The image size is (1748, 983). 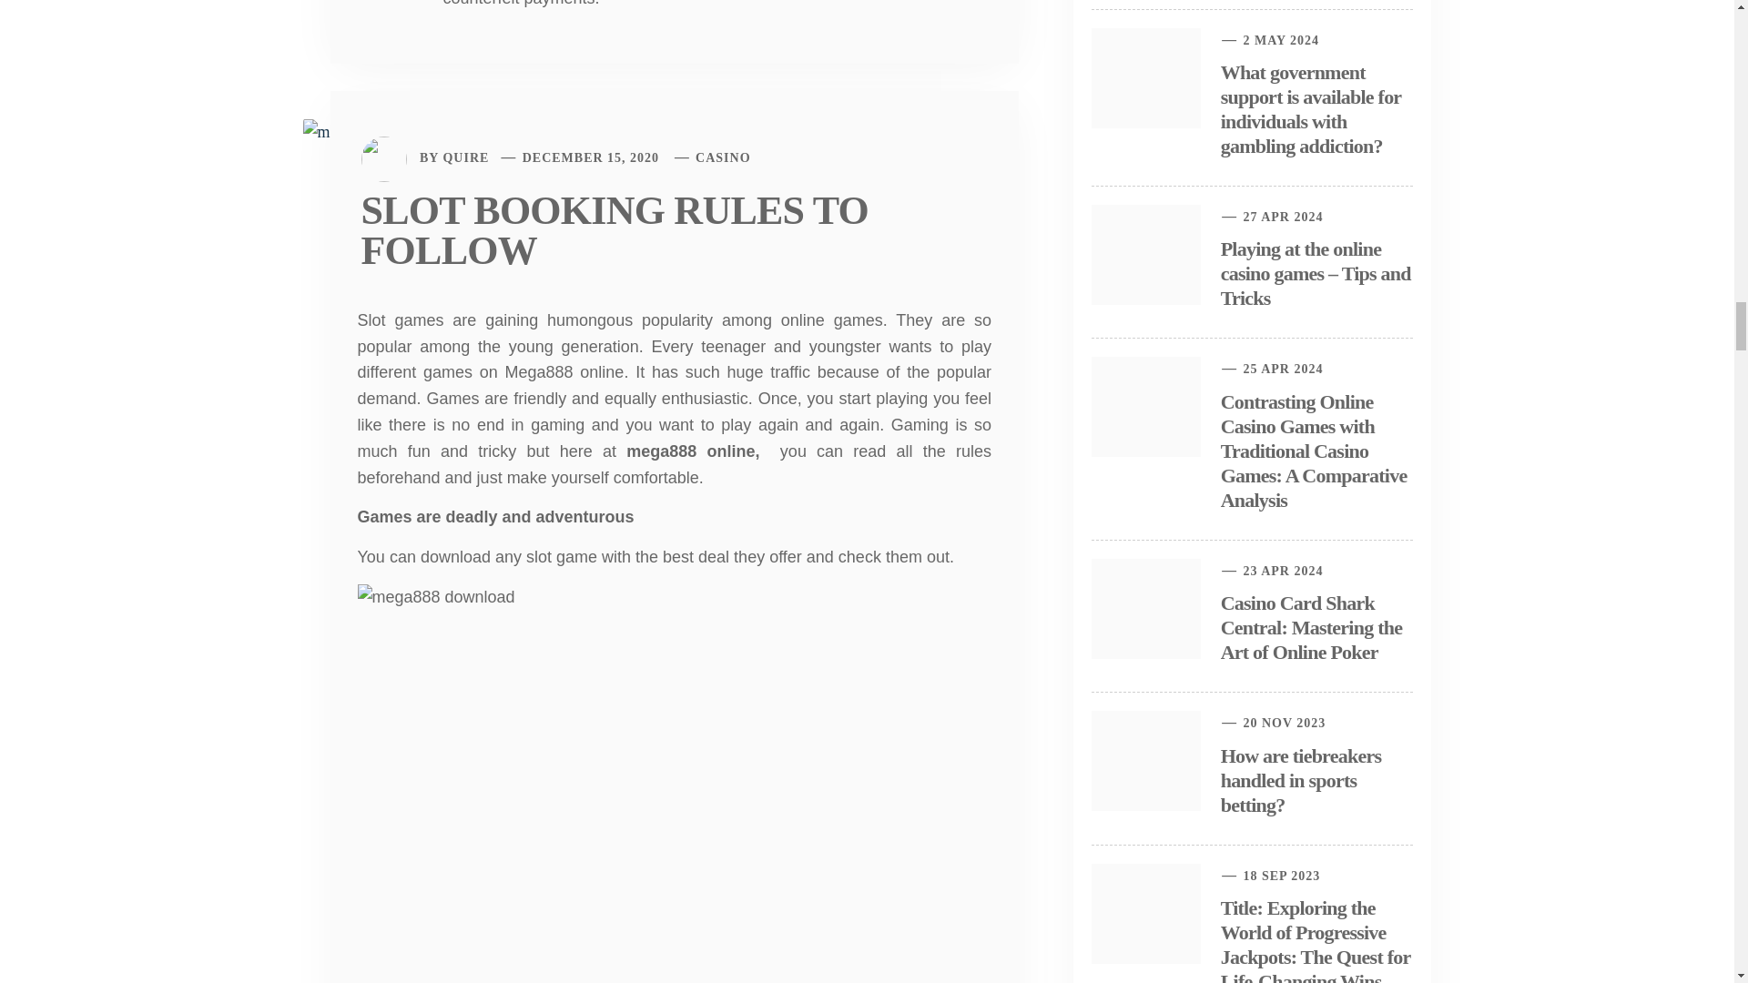 I want to click on CASINO, so click(x=723, y=158).